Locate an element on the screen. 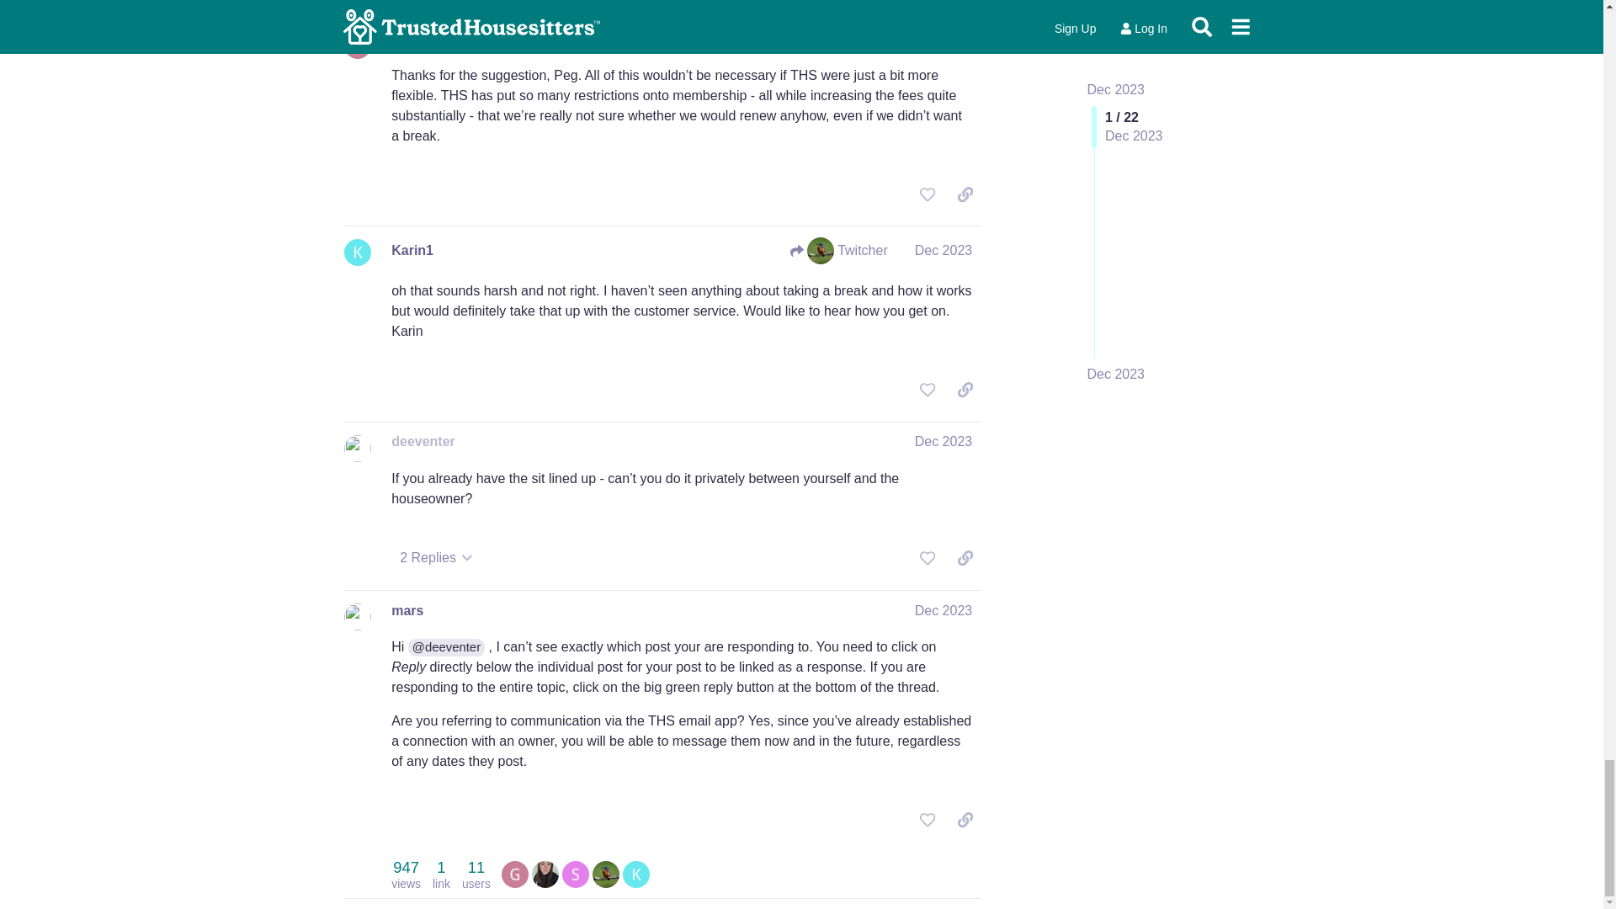 The width and height of the screenshot is (1616, 909). Silversitters is located at coordinates (576, 874).